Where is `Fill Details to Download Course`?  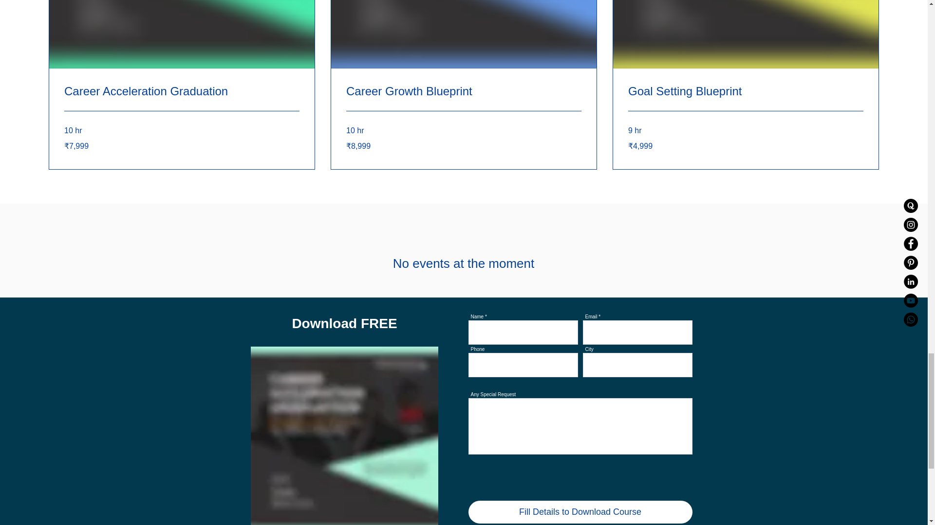
Fill Details to Download Course is located at coordinates (580, 512).